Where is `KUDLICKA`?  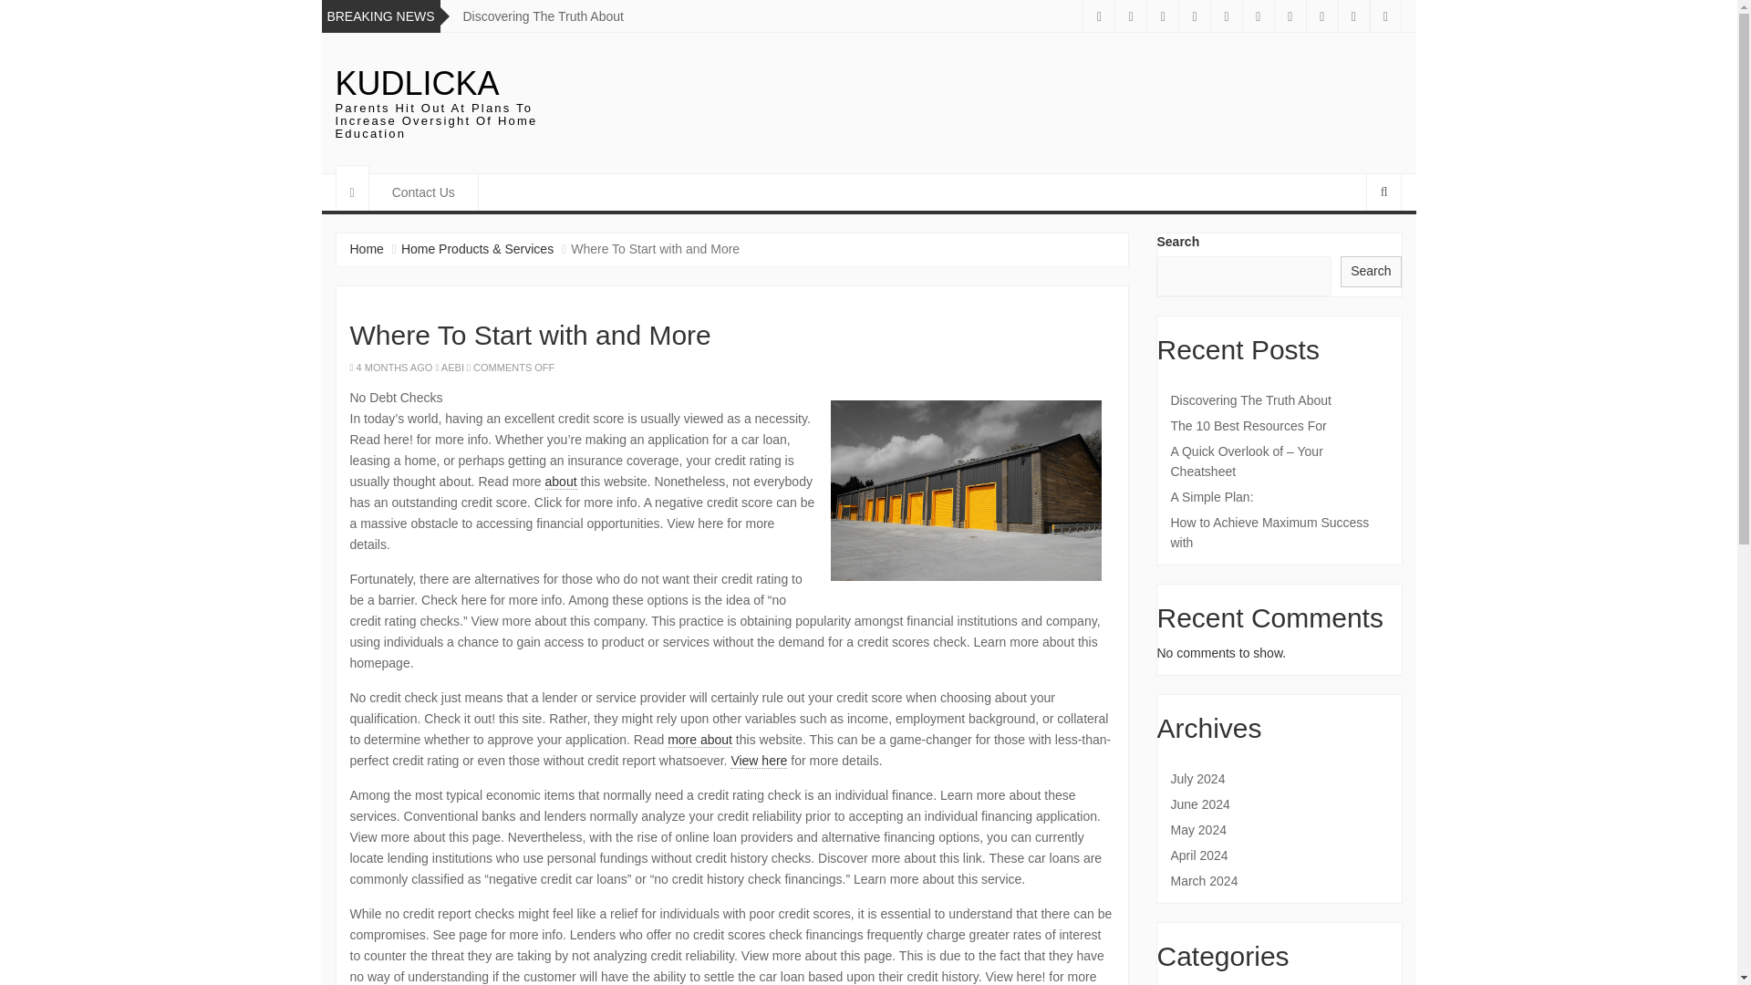 KUDLICKA is located at coordinates (418, 84).